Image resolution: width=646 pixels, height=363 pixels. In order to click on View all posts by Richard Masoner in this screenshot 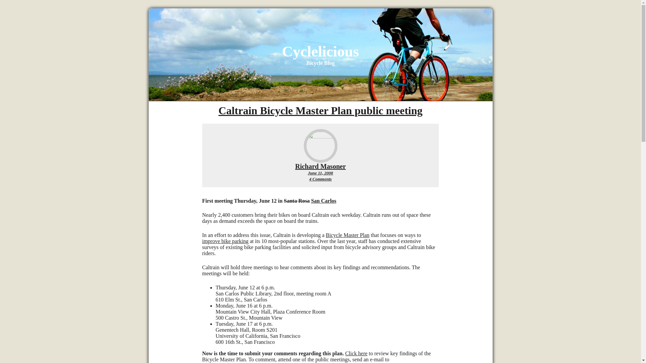, I will do `click(356, 353)`.